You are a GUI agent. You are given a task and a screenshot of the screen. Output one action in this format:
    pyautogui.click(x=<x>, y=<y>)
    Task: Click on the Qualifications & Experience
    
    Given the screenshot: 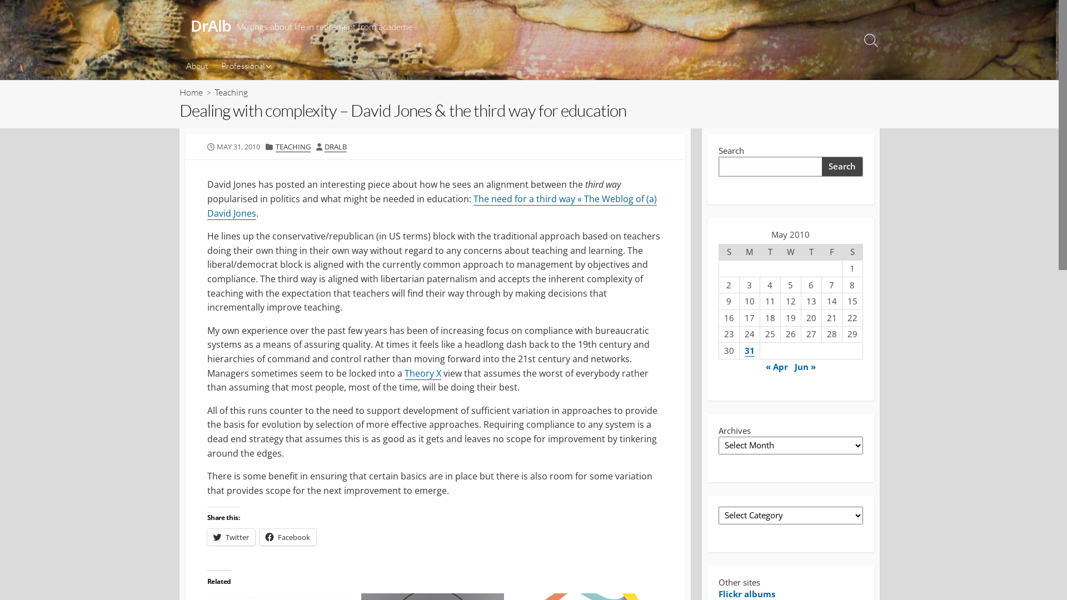 What is the action you would take?
    pyautogui.click(x=270, y=70)
    